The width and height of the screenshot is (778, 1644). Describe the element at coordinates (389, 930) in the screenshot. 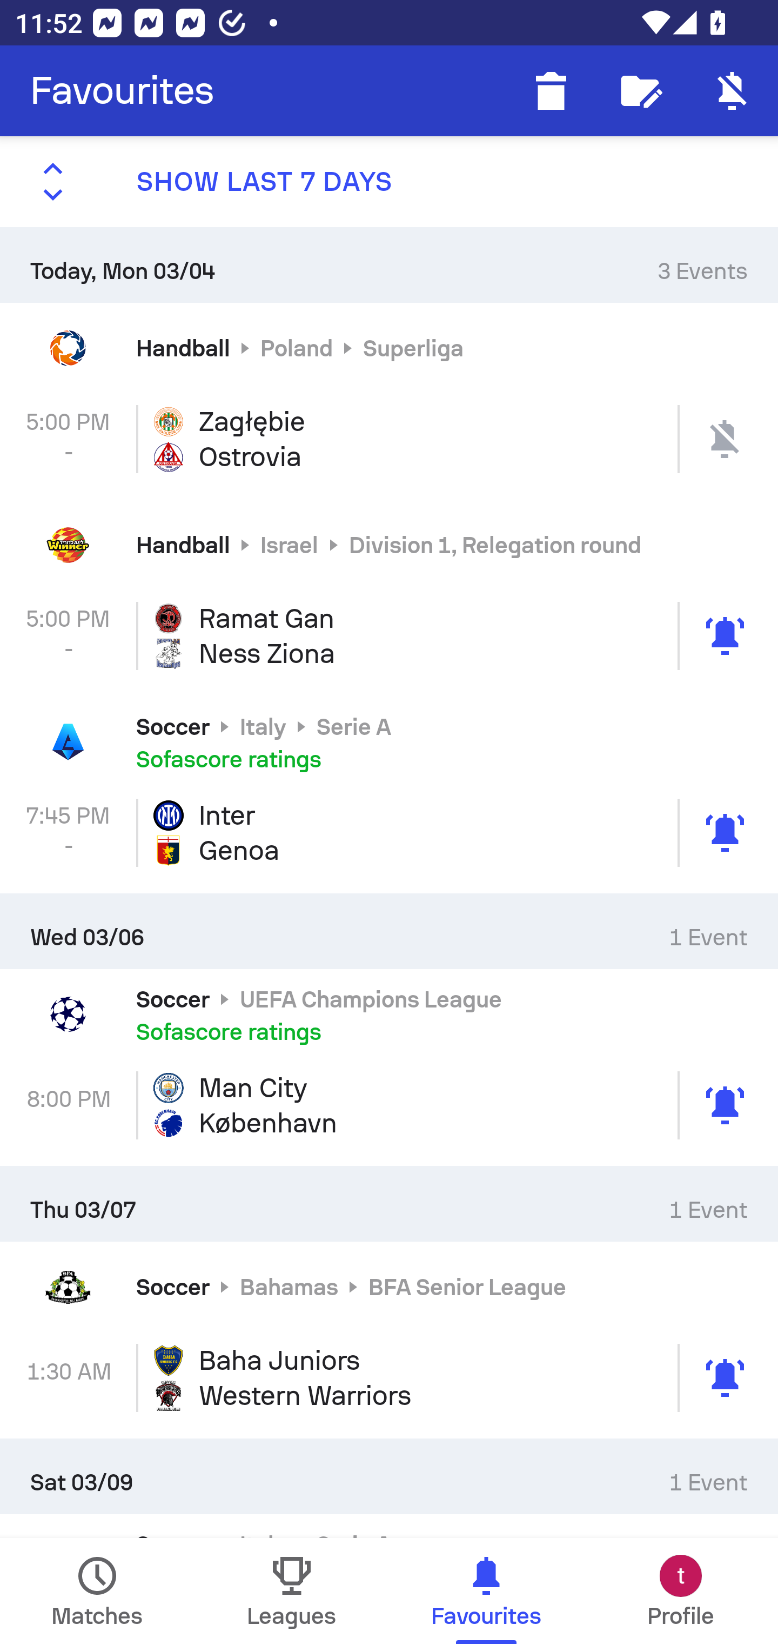

I see `Wed 03/06 1 Event` at that location.